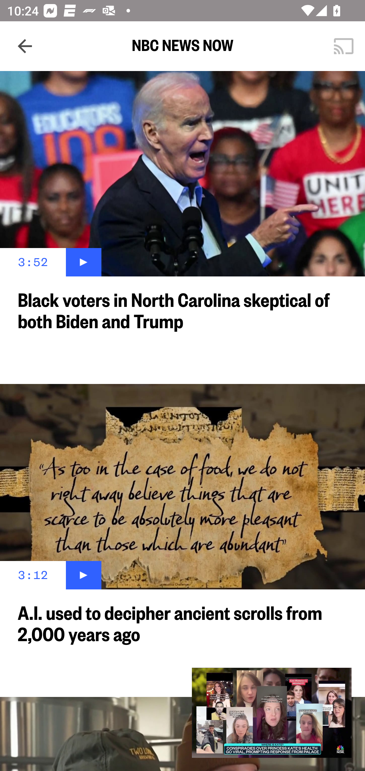 The image size is (365, 771). What do you see at coordinates (25, 46) in the screenshot?
I see `Navigate up` at bounding box center [25, 46].